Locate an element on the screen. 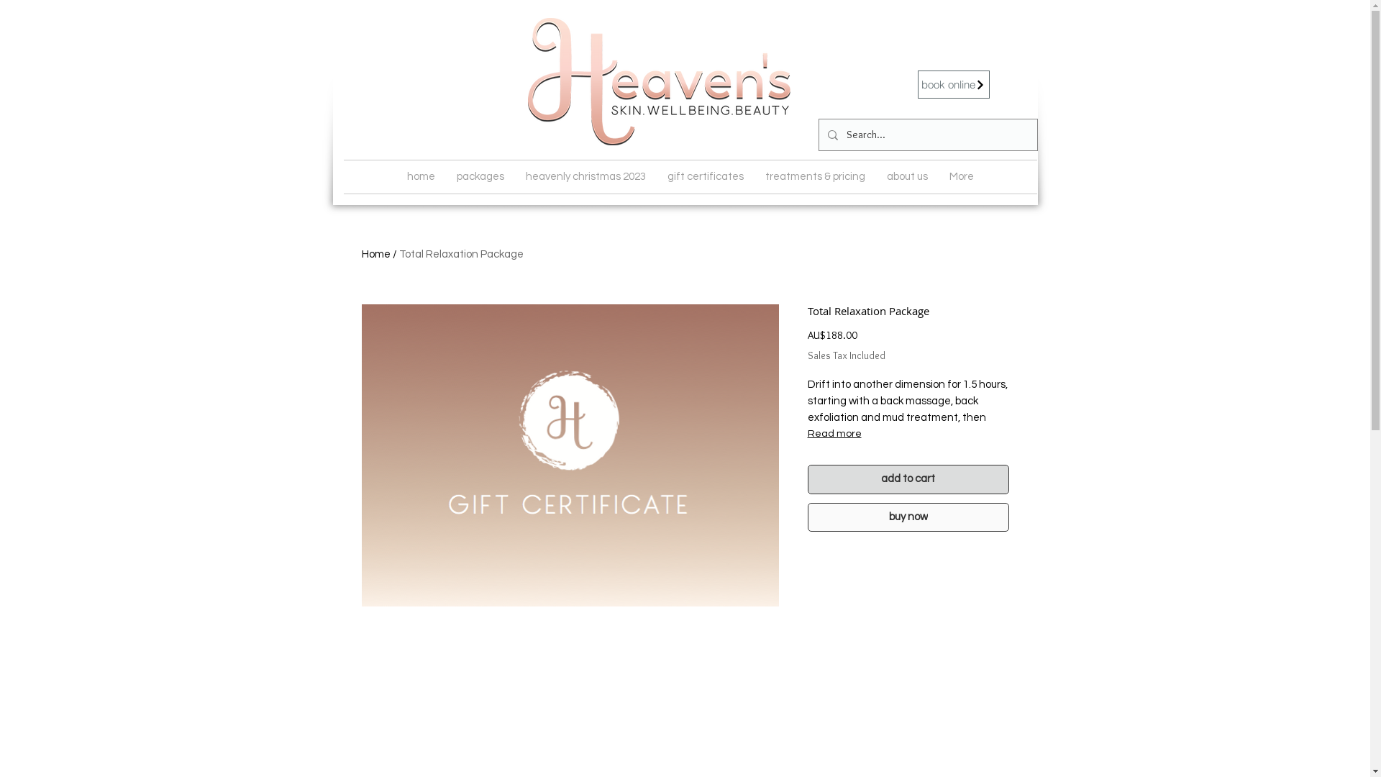 This screenshot has width=1381, height=777. heavenly christmas 2023 is located at coordinates (585, 177).